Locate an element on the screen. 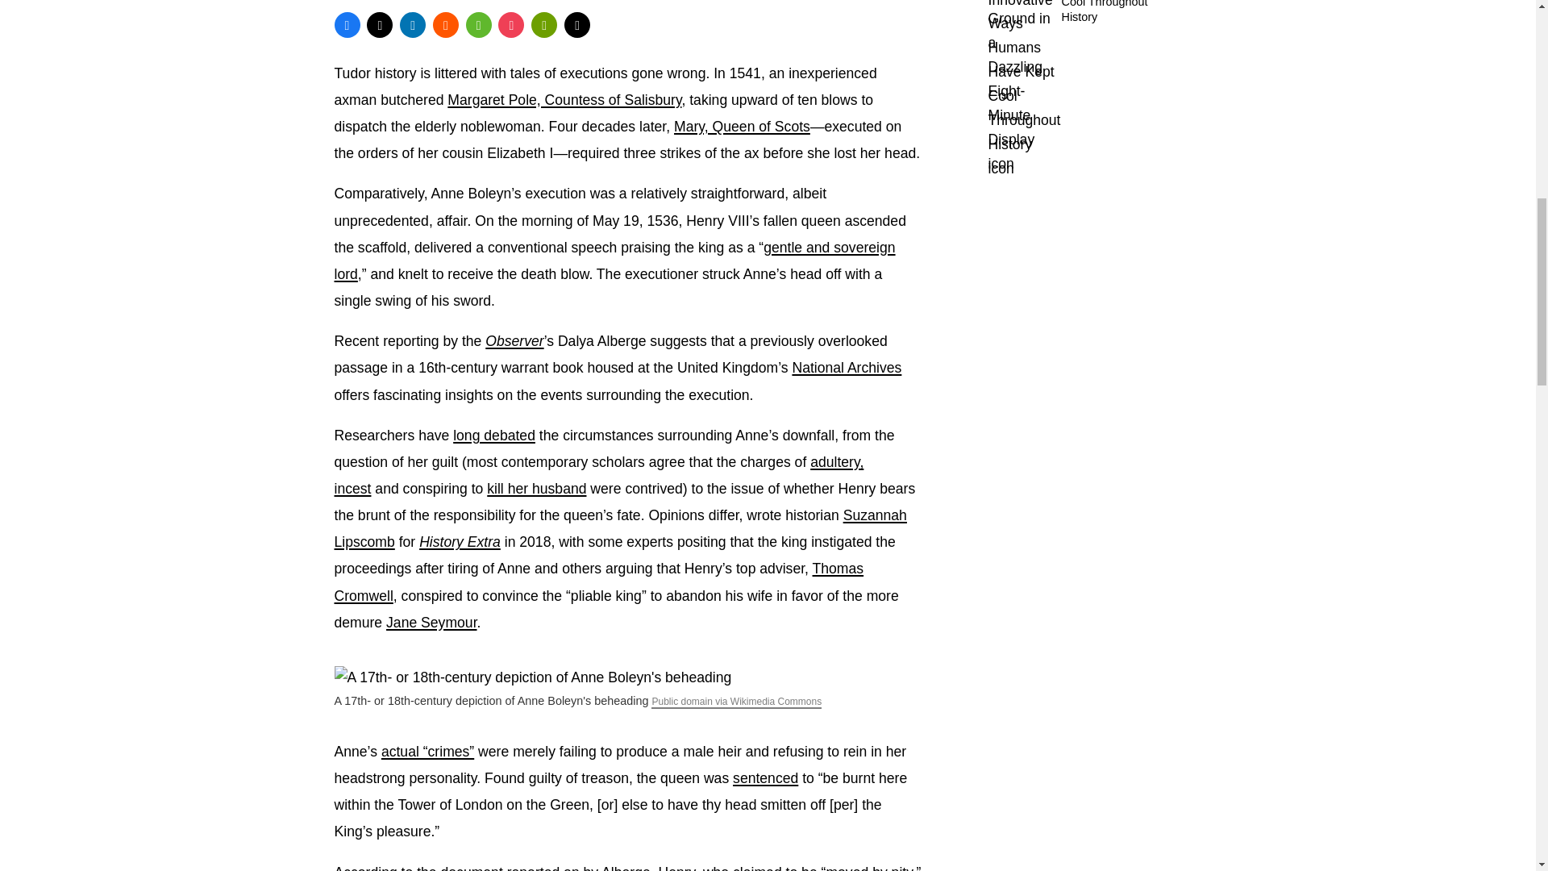  LinkedIn is located at coordinates (413, 25).